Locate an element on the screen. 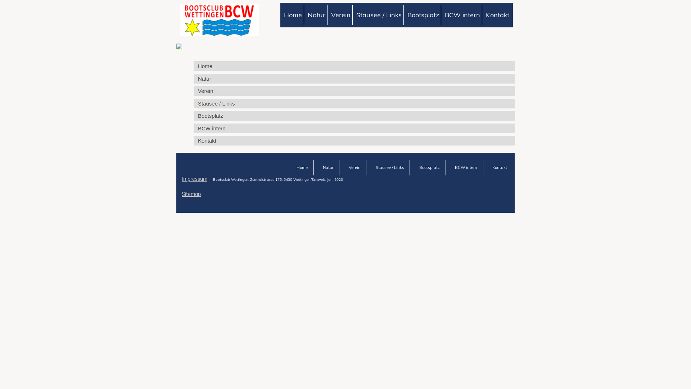  Home is located at coordinates (302, 168).